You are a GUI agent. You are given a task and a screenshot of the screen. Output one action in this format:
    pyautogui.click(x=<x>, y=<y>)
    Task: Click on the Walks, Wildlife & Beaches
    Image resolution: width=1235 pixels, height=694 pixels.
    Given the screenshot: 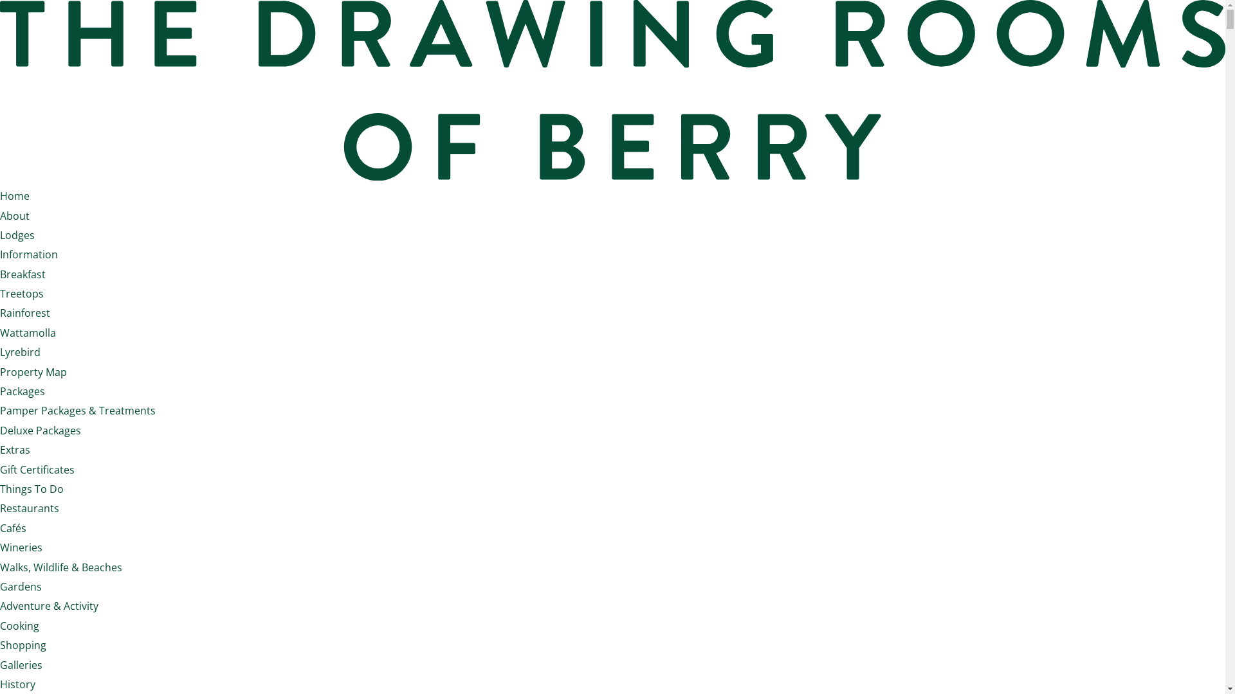 What is the action you would take?
    pyautogui.click(x=61, y=567)
    